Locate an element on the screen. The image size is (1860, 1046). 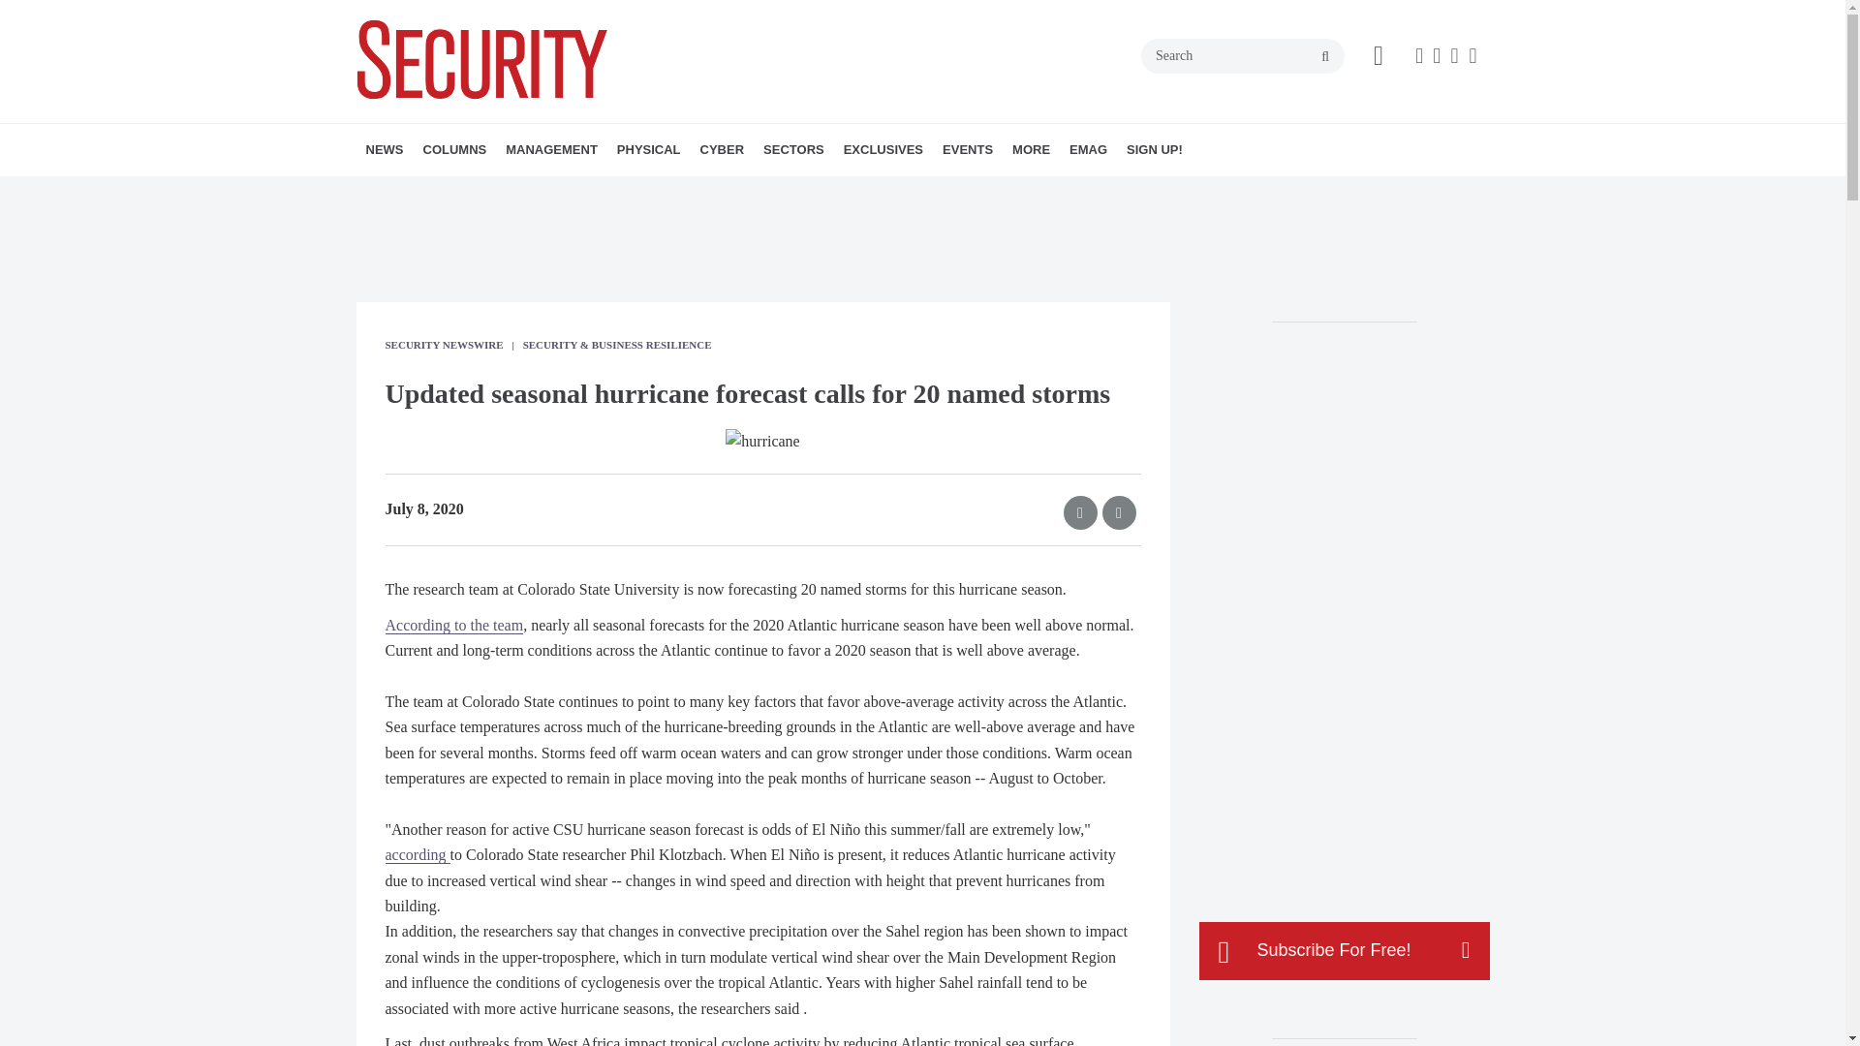
ACCESS MANAGEMENT is located at coordinates (728, 192).